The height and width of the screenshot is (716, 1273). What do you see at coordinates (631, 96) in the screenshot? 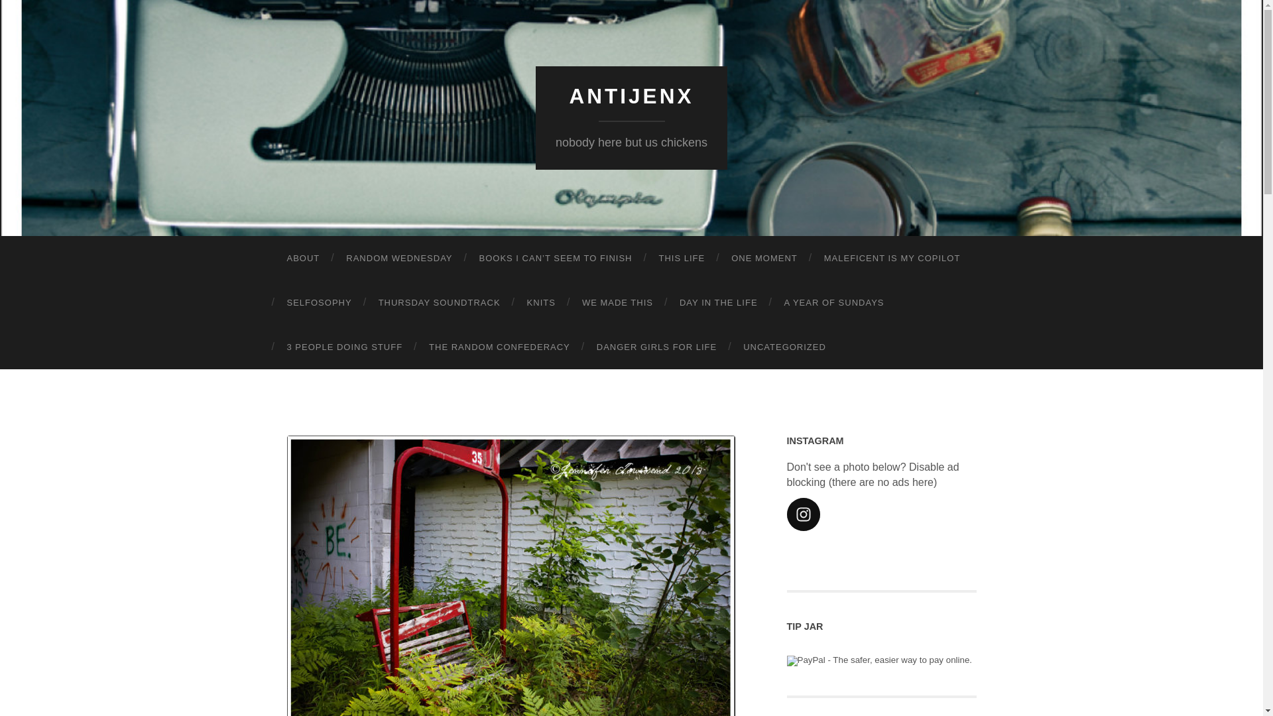
I see `ANTIJENX` at bounding box center [631, 96].